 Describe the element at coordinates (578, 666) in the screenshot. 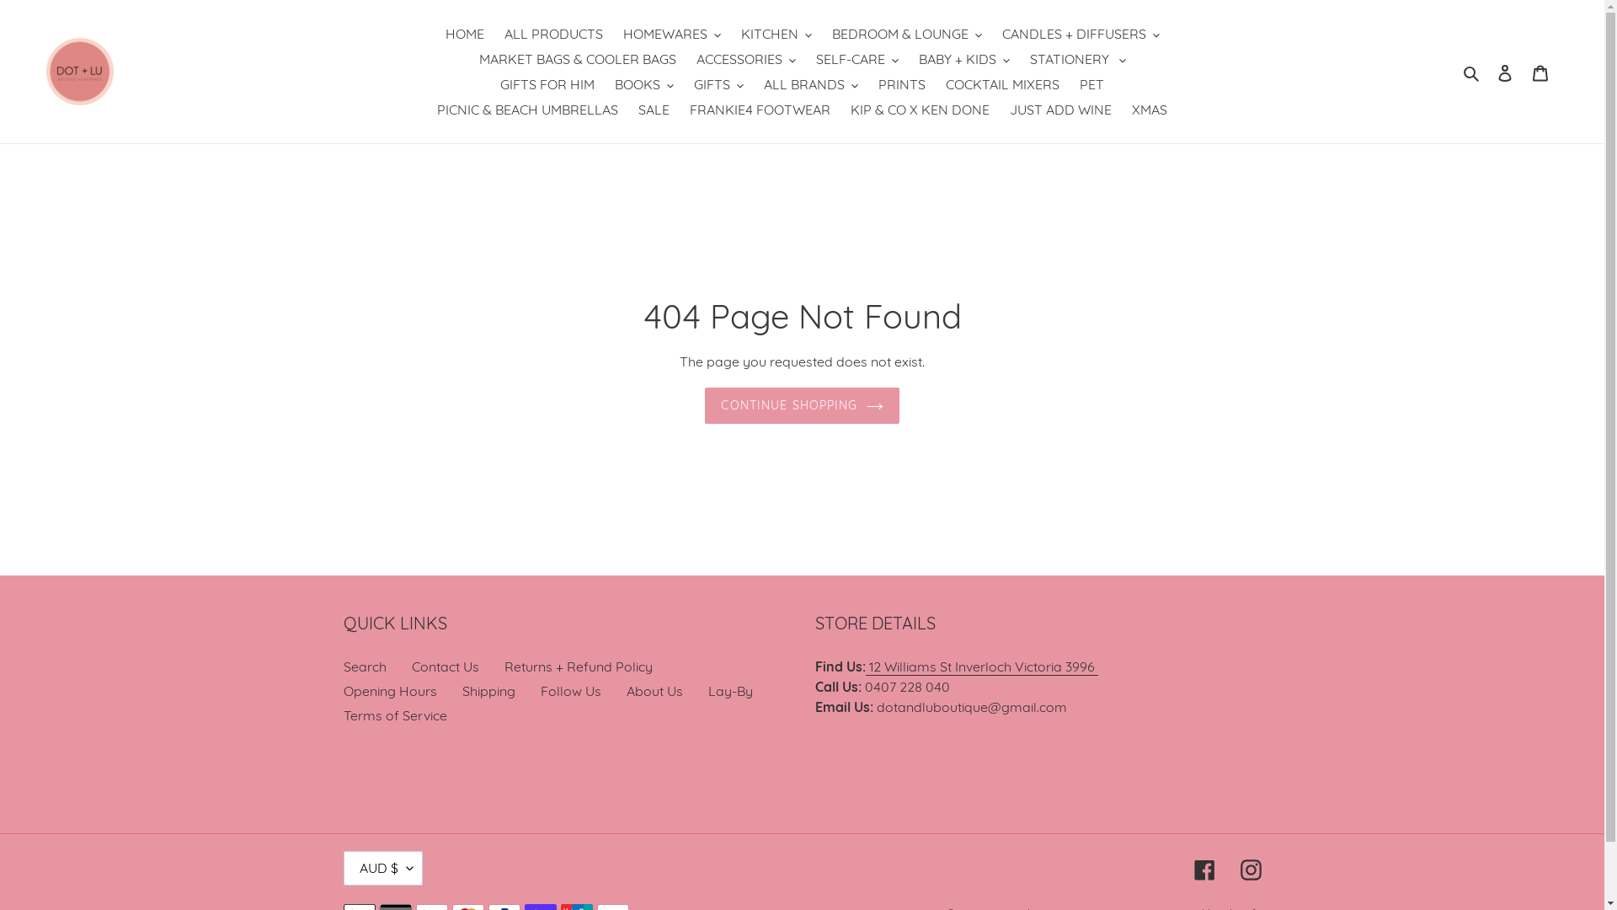

I see `Returns + Refund Policy` at that location.